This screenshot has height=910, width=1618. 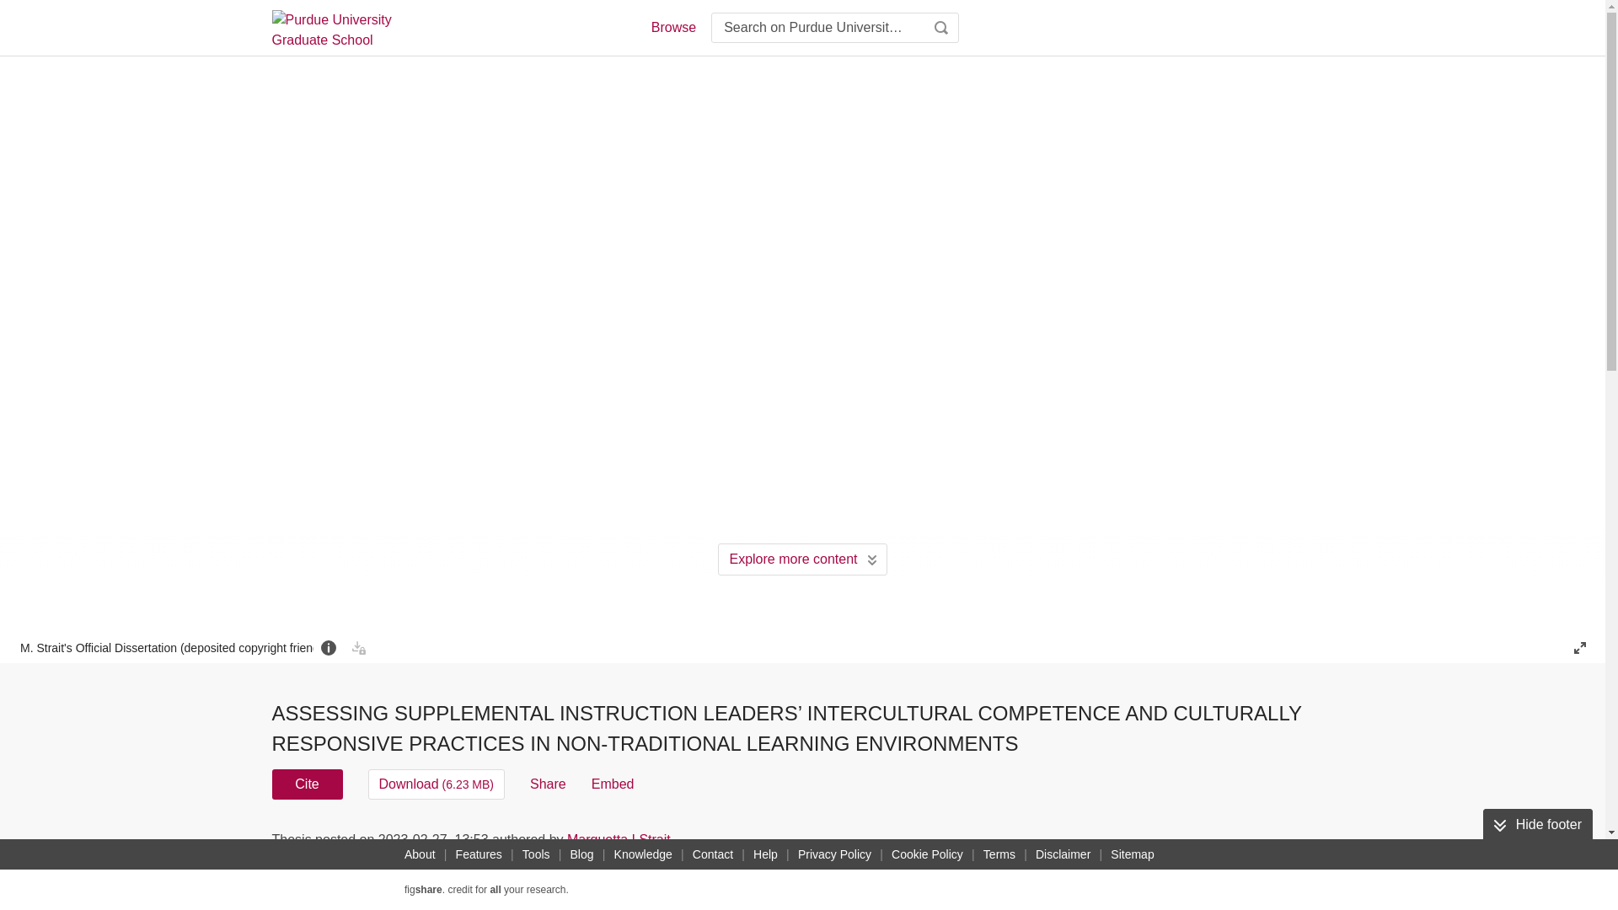 What do you see at coordinates (834, 854) in the screenshot?
I see `Privacy Policy` at bounding box center [834, 854].